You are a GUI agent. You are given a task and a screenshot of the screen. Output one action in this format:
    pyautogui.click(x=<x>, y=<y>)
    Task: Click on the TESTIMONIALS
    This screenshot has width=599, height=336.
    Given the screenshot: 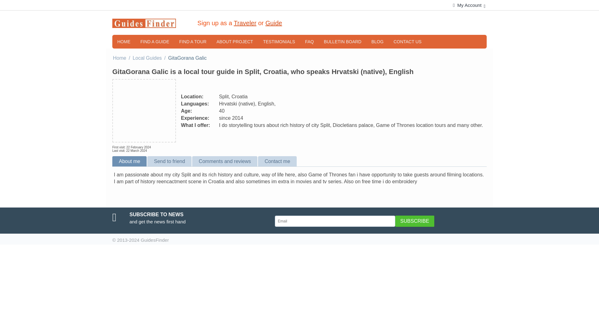 What is the action you would take?
    pyautogui.click(x=279, y=42)
    